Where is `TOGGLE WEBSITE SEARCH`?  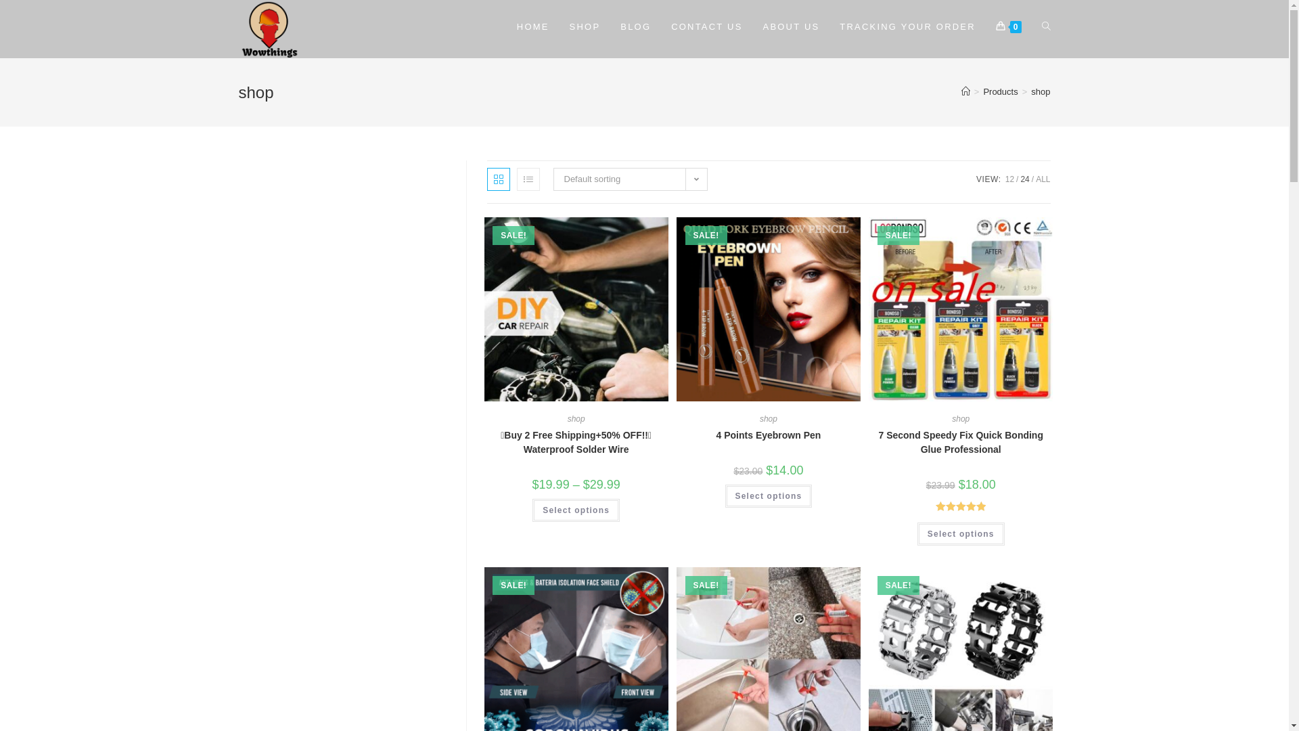 TOGGLE WEBSITE SEARCH is located at coordinates (1046, 27).